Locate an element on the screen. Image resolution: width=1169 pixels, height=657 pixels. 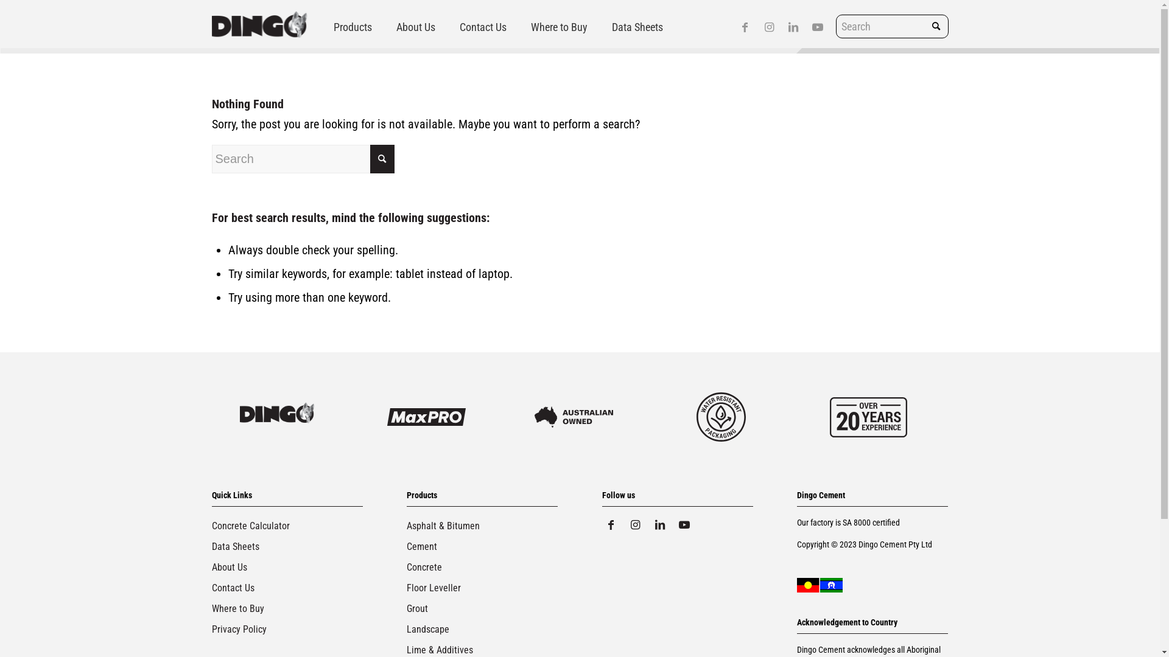
Asphalt & Bitumen is located at coordinates (482, 526).